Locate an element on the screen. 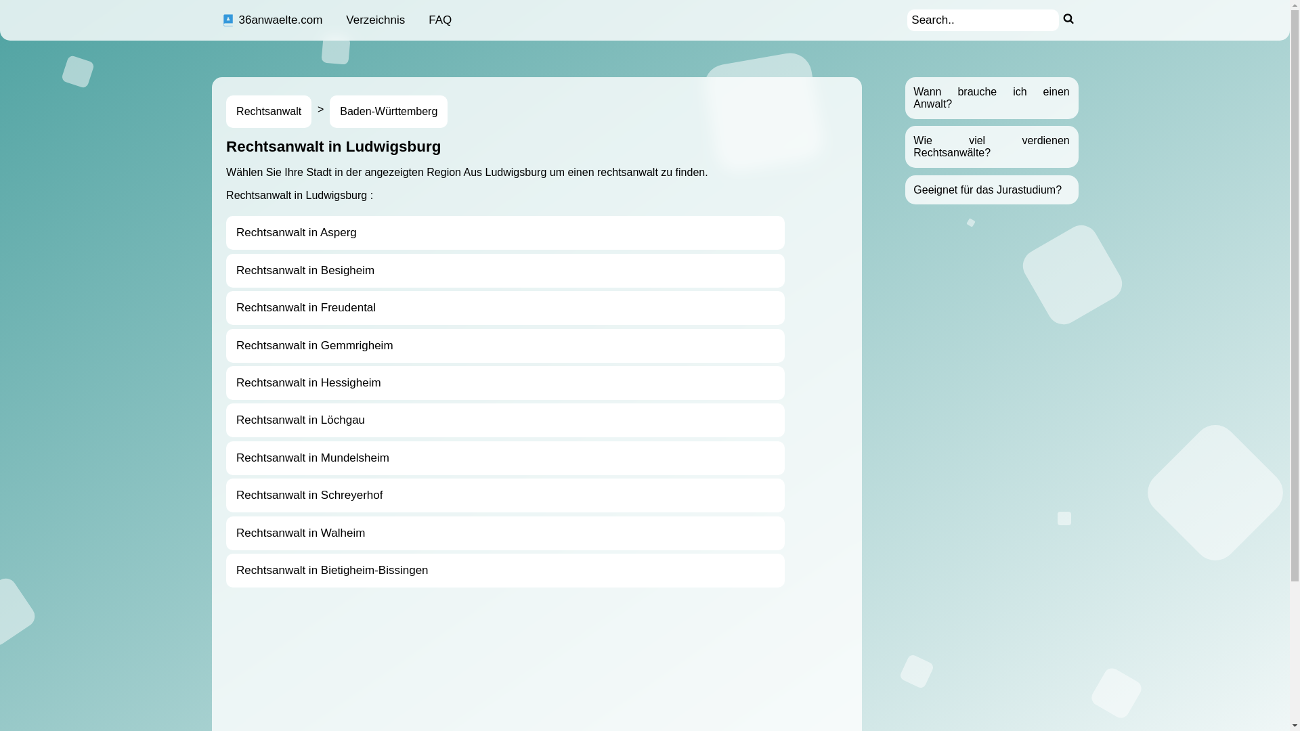 Image resolution: width=1300 pixels, height=731 pixels. Rechtsanwalt in Asperg is located at coordinates (505, 233).